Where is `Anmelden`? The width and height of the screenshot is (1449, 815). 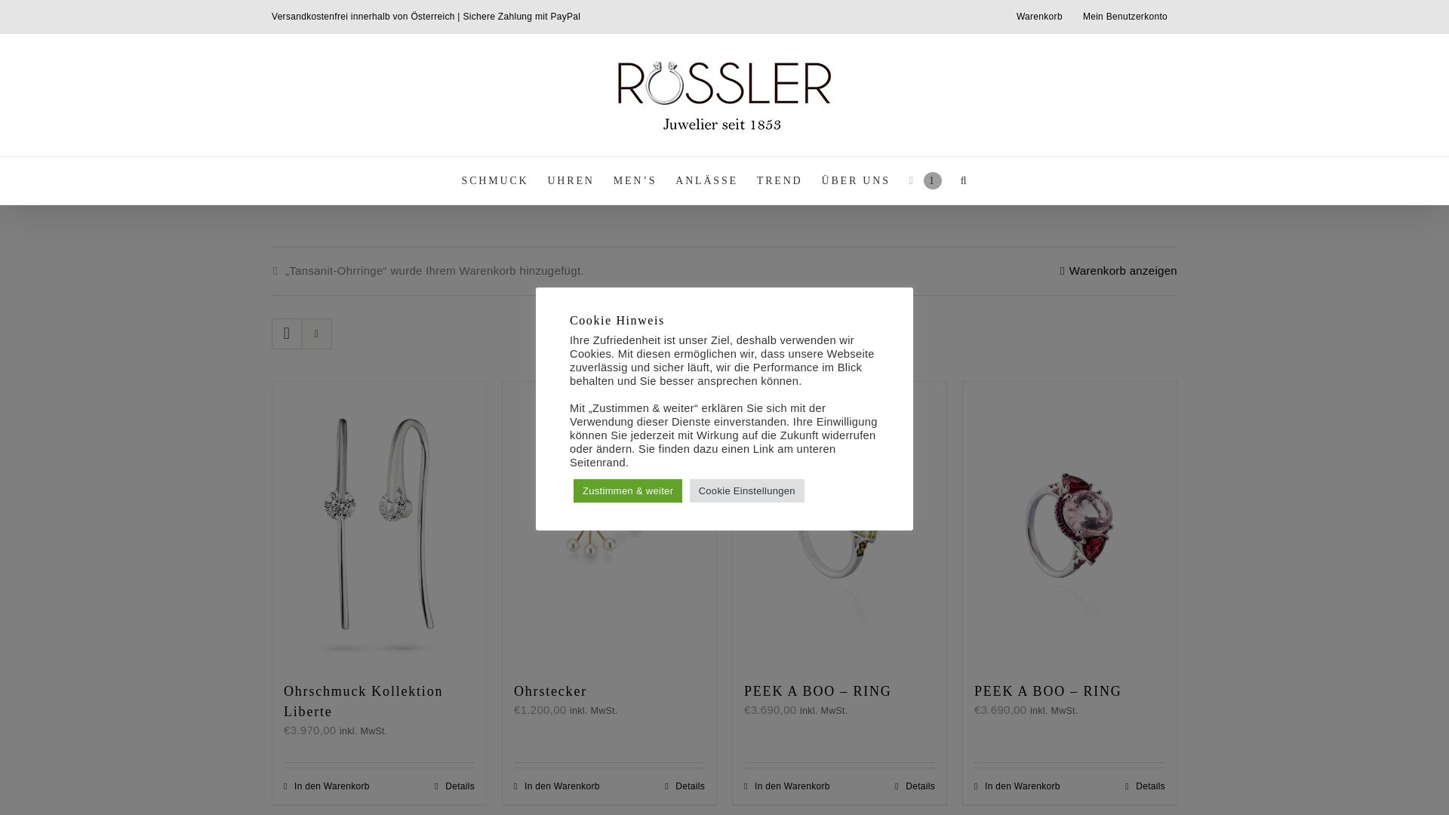 Anmelden is located at coordinates (1153, 144).